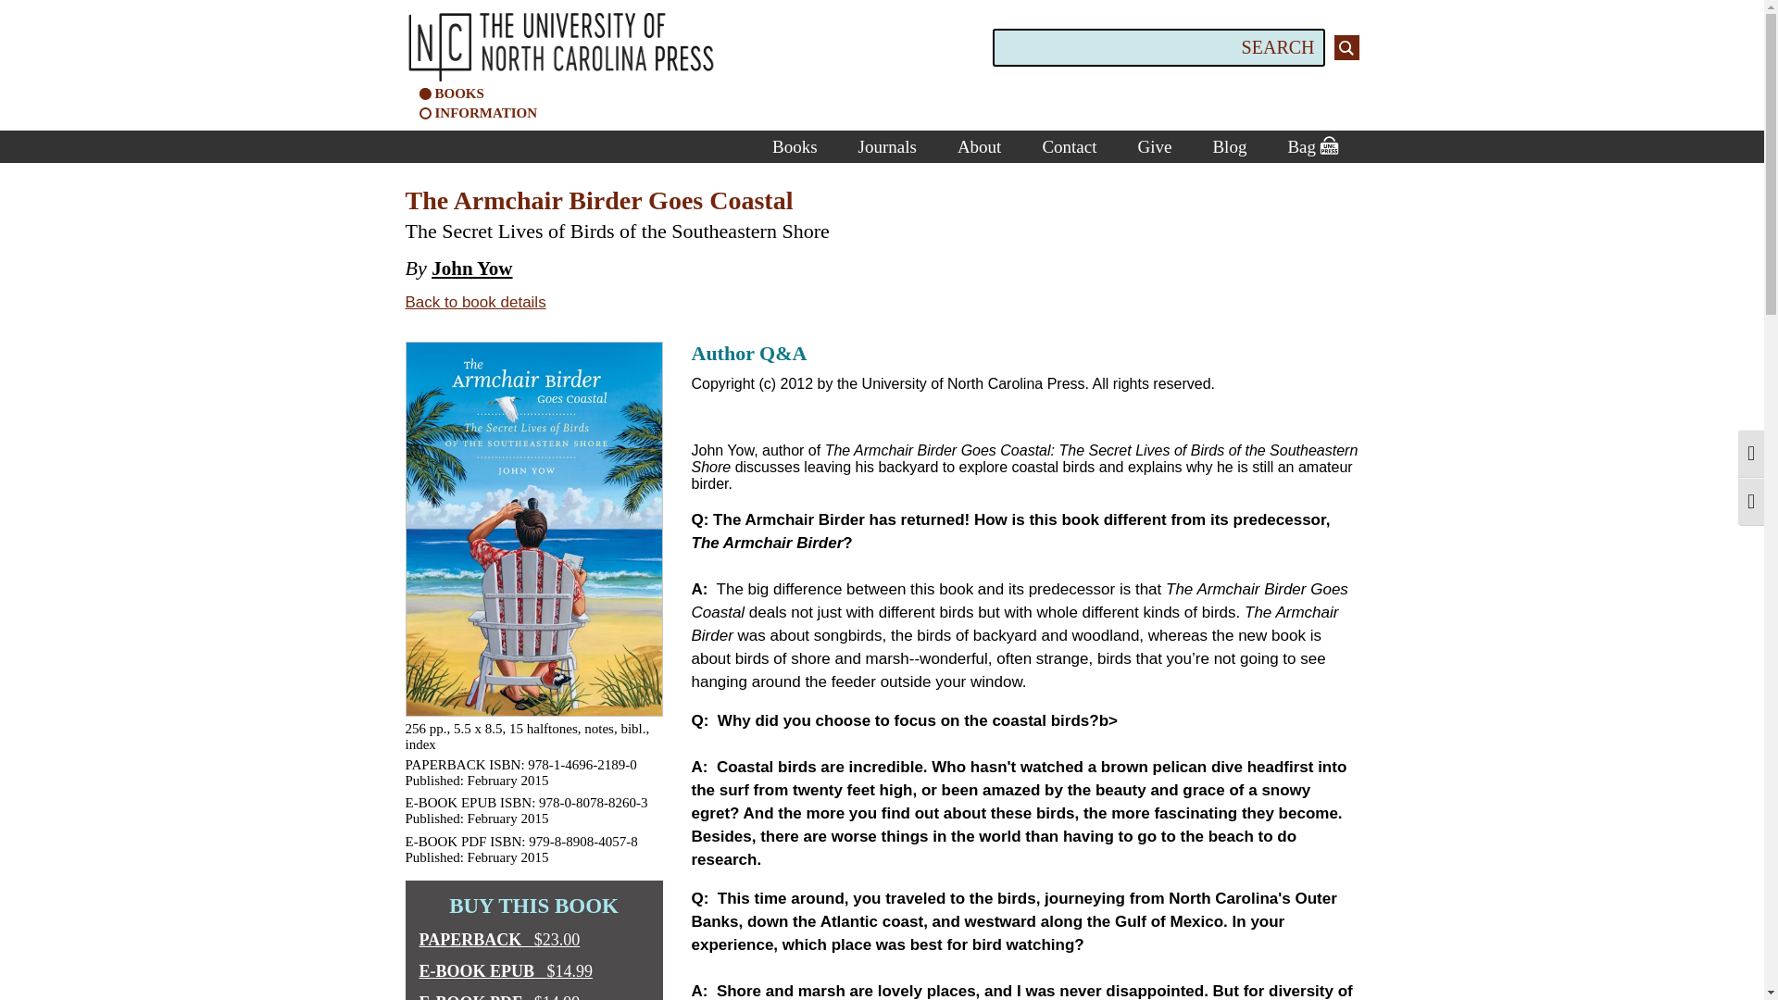 The height and width of the screenshot is (1000, 1778). Describe the element at coordinates (887, 146) in the screenshot. I see `Journals` at that location.